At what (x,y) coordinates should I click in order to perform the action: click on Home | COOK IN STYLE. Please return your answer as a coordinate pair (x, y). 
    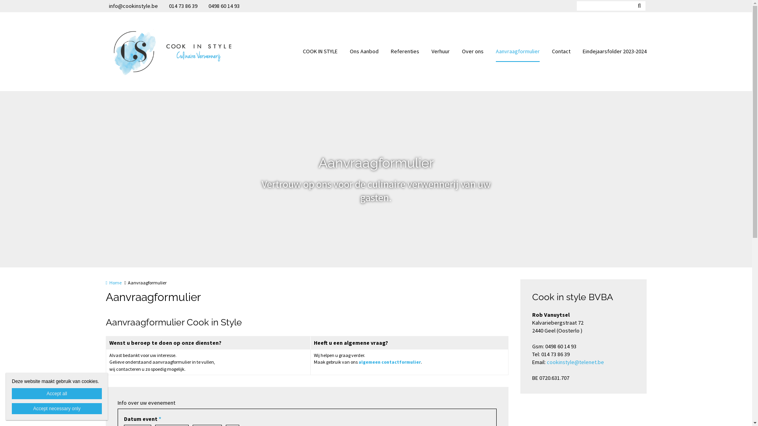
    Looking at the image, I should click on (184, 52).